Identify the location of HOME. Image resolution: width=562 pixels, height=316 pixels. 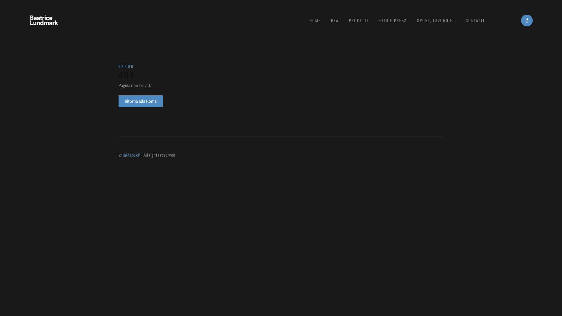
(315, 20).